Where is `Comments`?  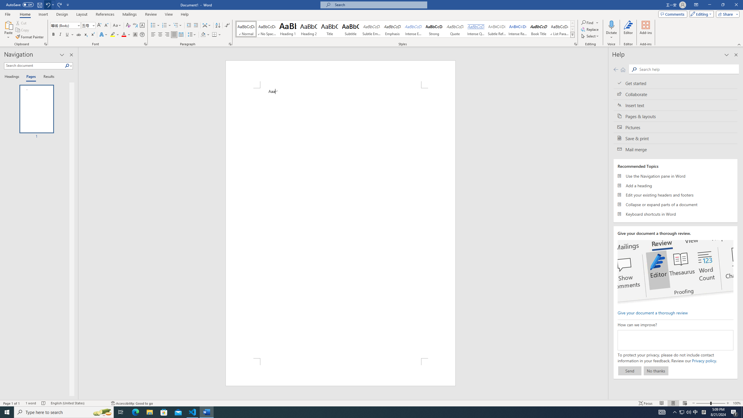 Comments is located at coordinates (673, 14).